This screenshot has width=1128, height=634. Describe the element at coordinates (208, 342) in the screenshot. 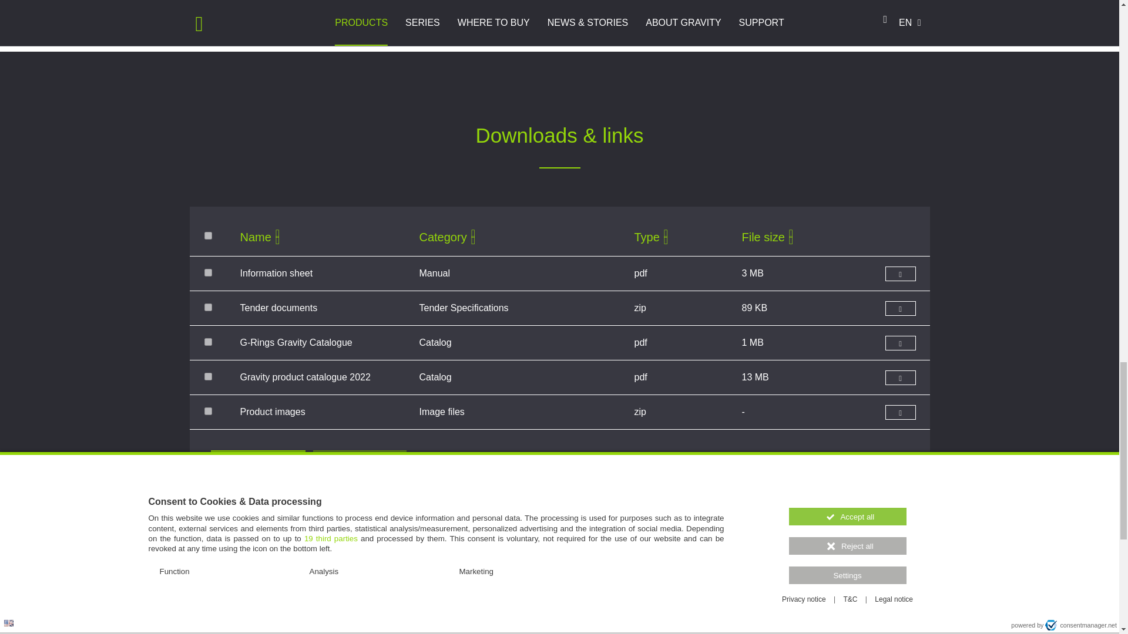

I see `-2004980531` at that location.